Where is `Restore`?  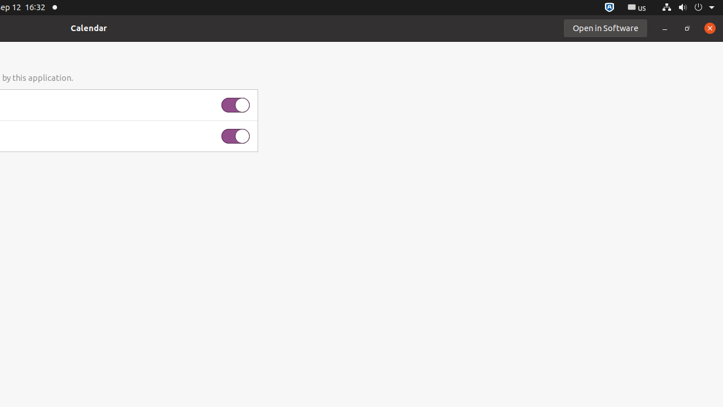 Restore is located at coordinates (687, 28).